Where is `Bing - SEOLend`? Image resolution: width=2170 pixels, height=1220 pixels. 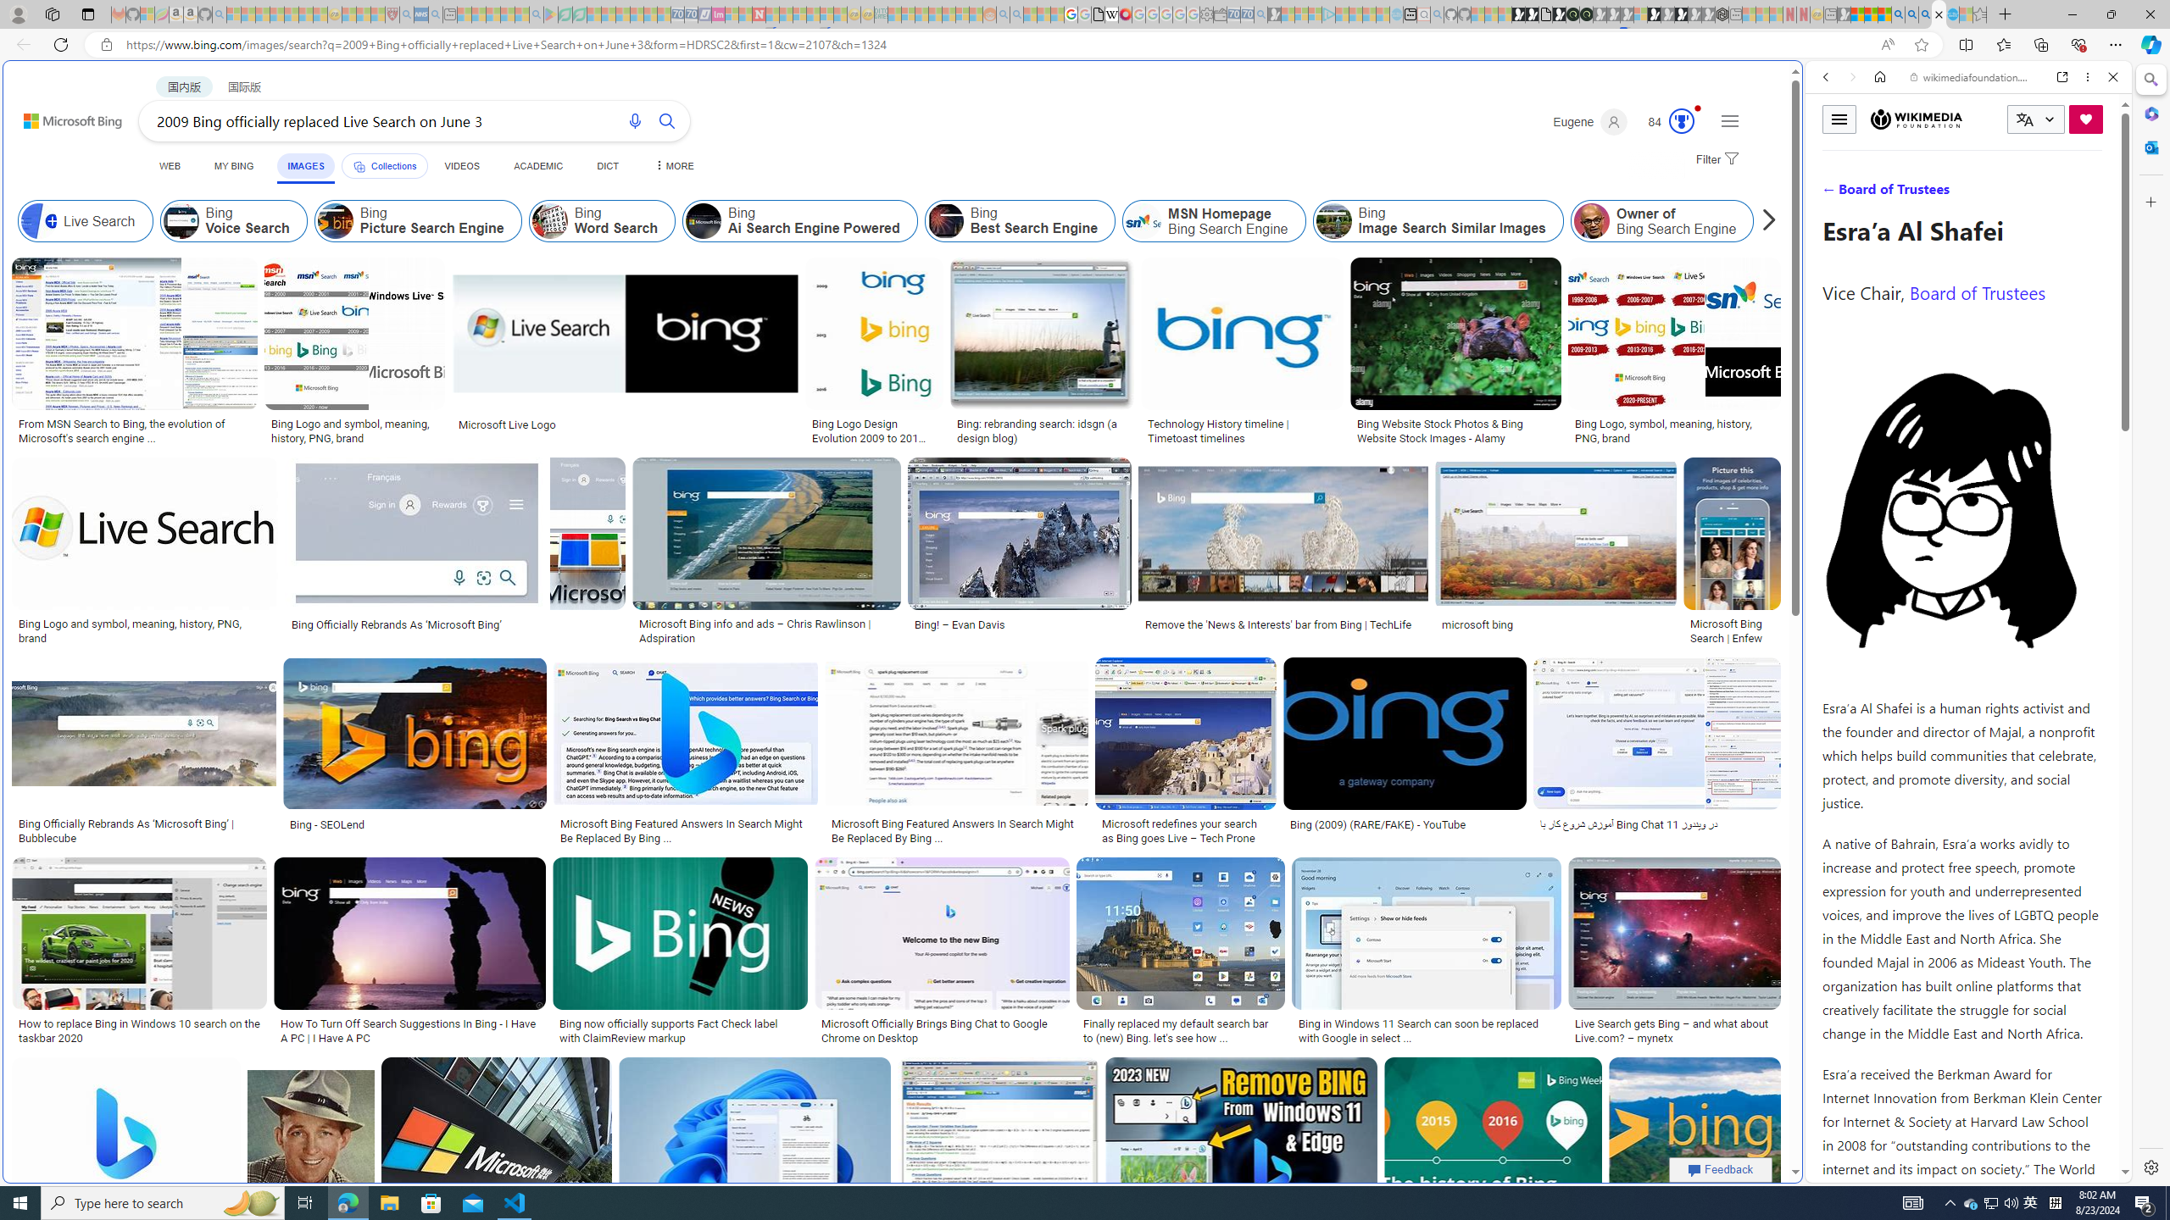 Bing - SEOLend is located at coordinates (327, 823).